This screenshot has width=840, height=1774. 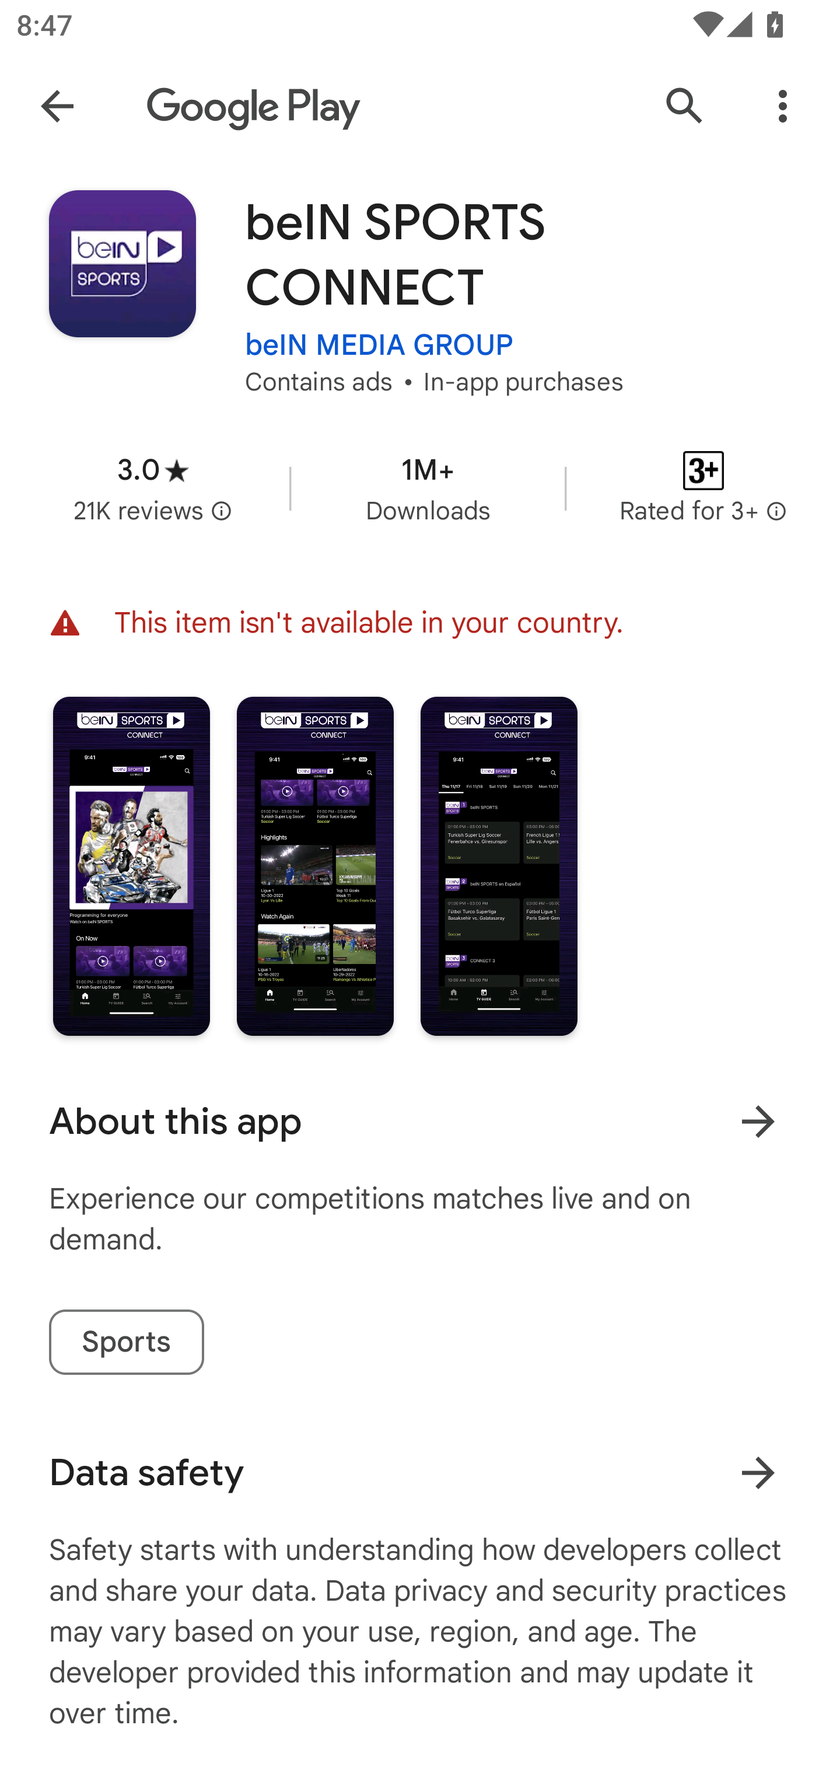 I want to click on About this app Learn more About this app, so click(x=420, y=1121).